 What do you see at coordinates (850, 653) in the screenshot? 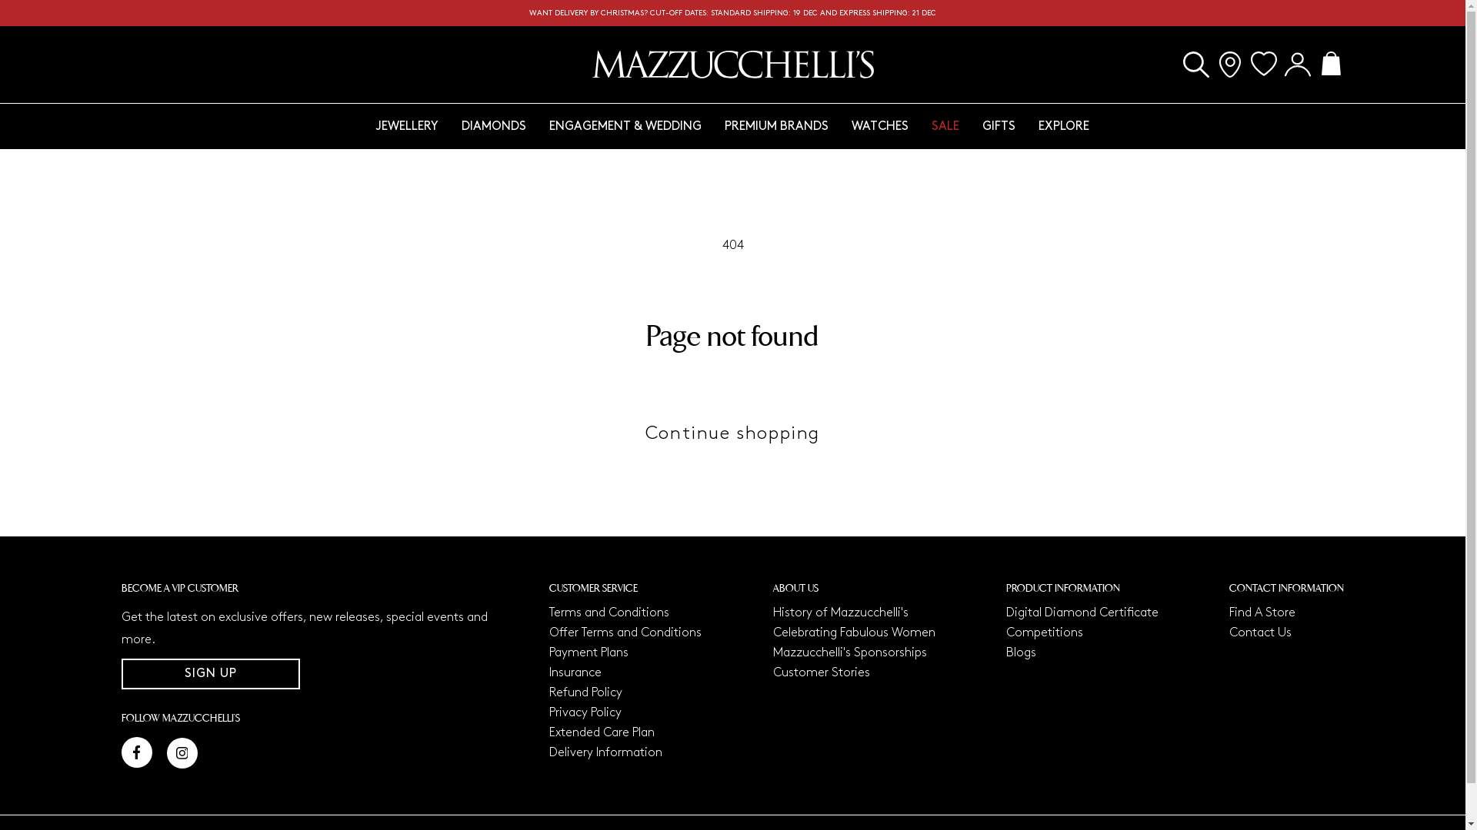
I see `Mazzucchelli's Sponsorships` at bounding box center [850, 653].